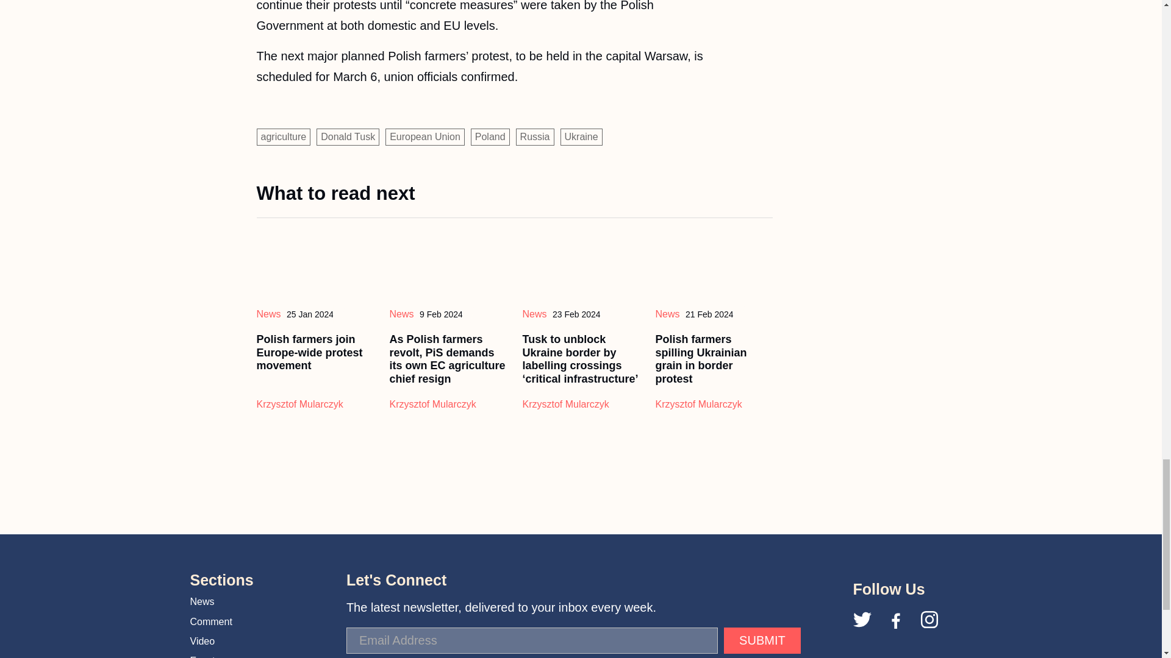  I want to click on Donald Tusk, so click(348, 136).